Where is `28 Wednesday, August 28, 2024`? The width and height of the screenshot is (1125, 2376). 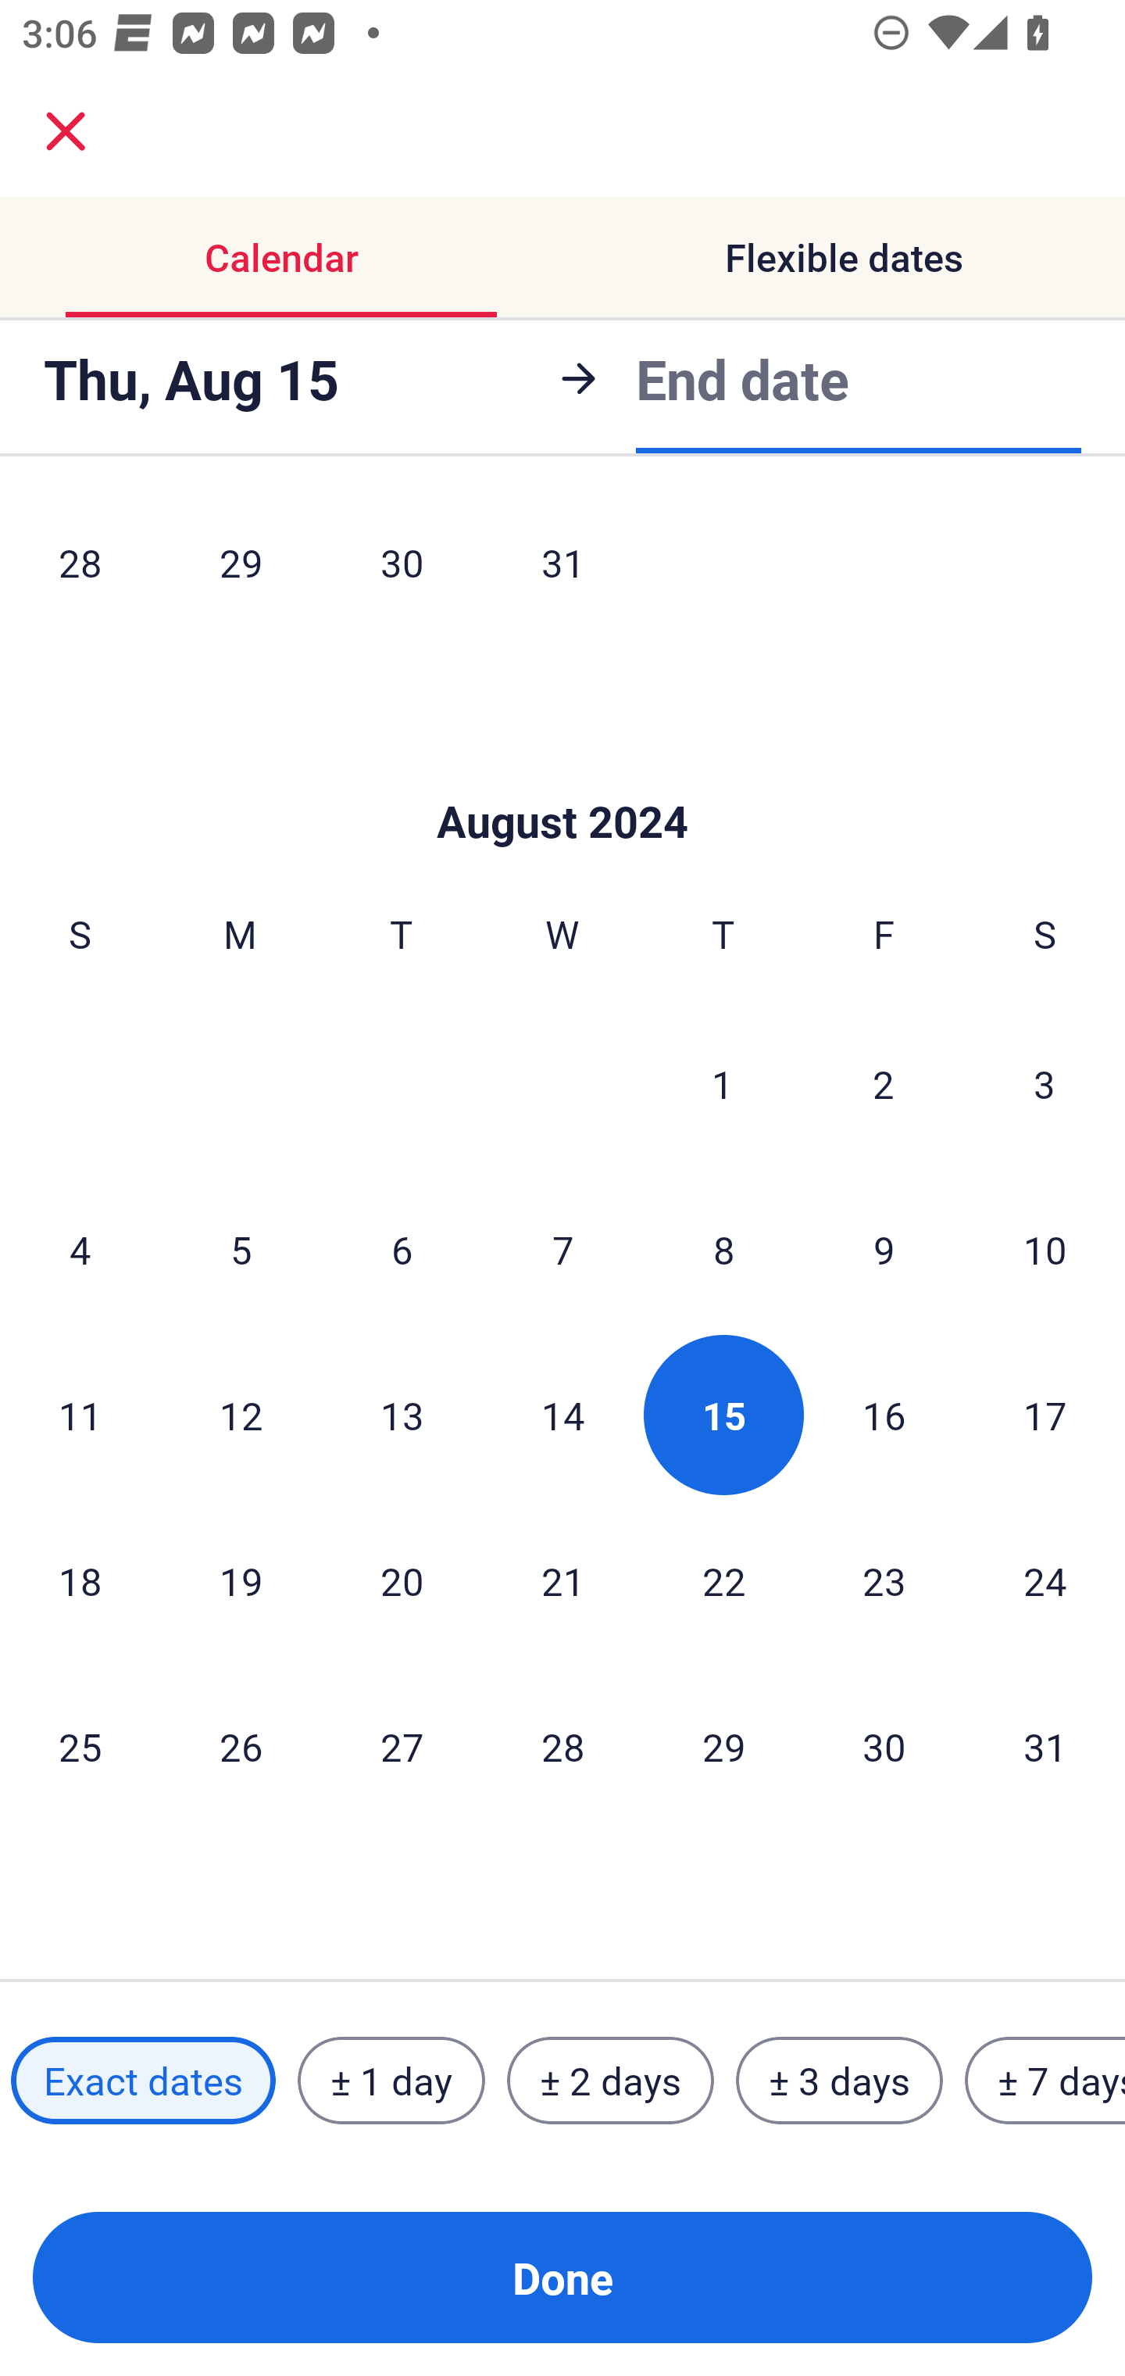 28 Wednesday, August 28, 2024 is located at coordinates (562, 1746).